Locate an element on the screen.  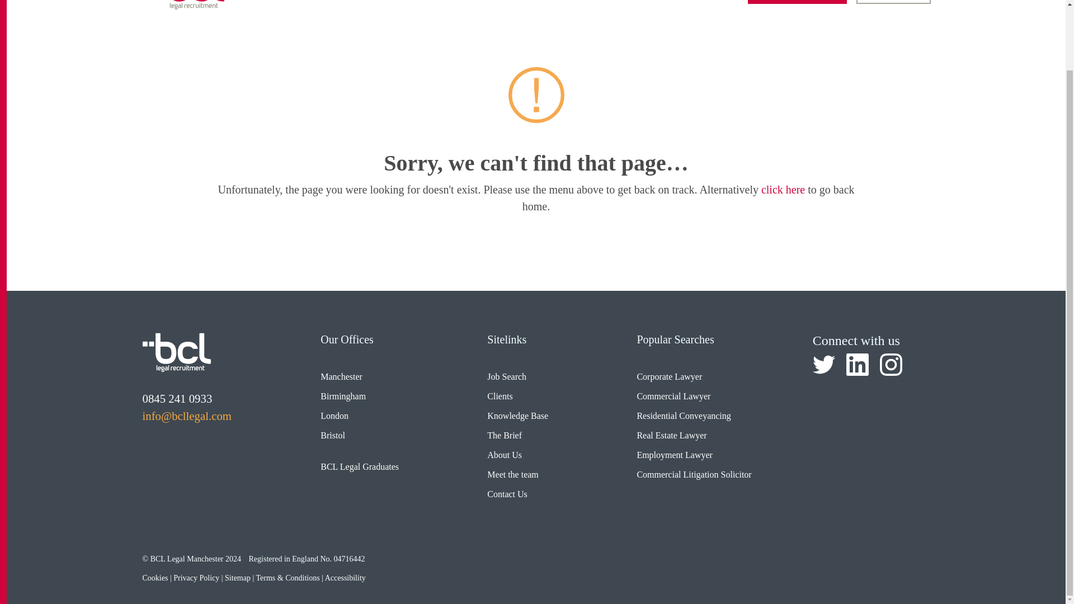
BRIEF US is located at coordinates (893, 2).